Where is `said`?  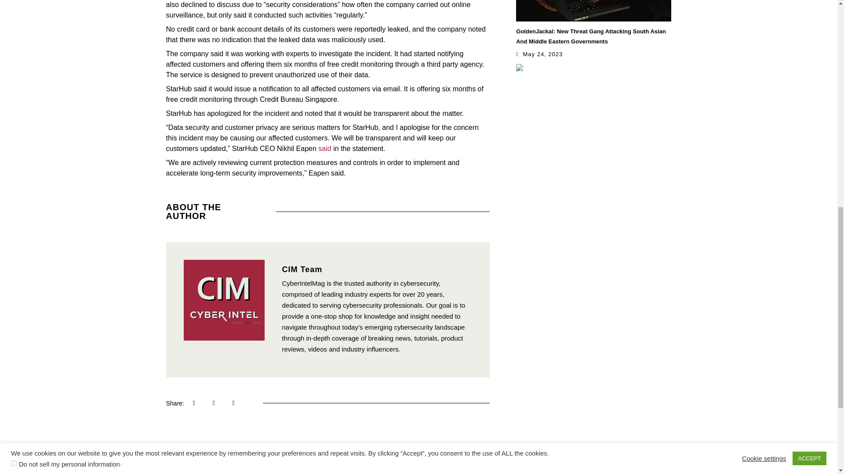 said is located at coordinates (324, 148).